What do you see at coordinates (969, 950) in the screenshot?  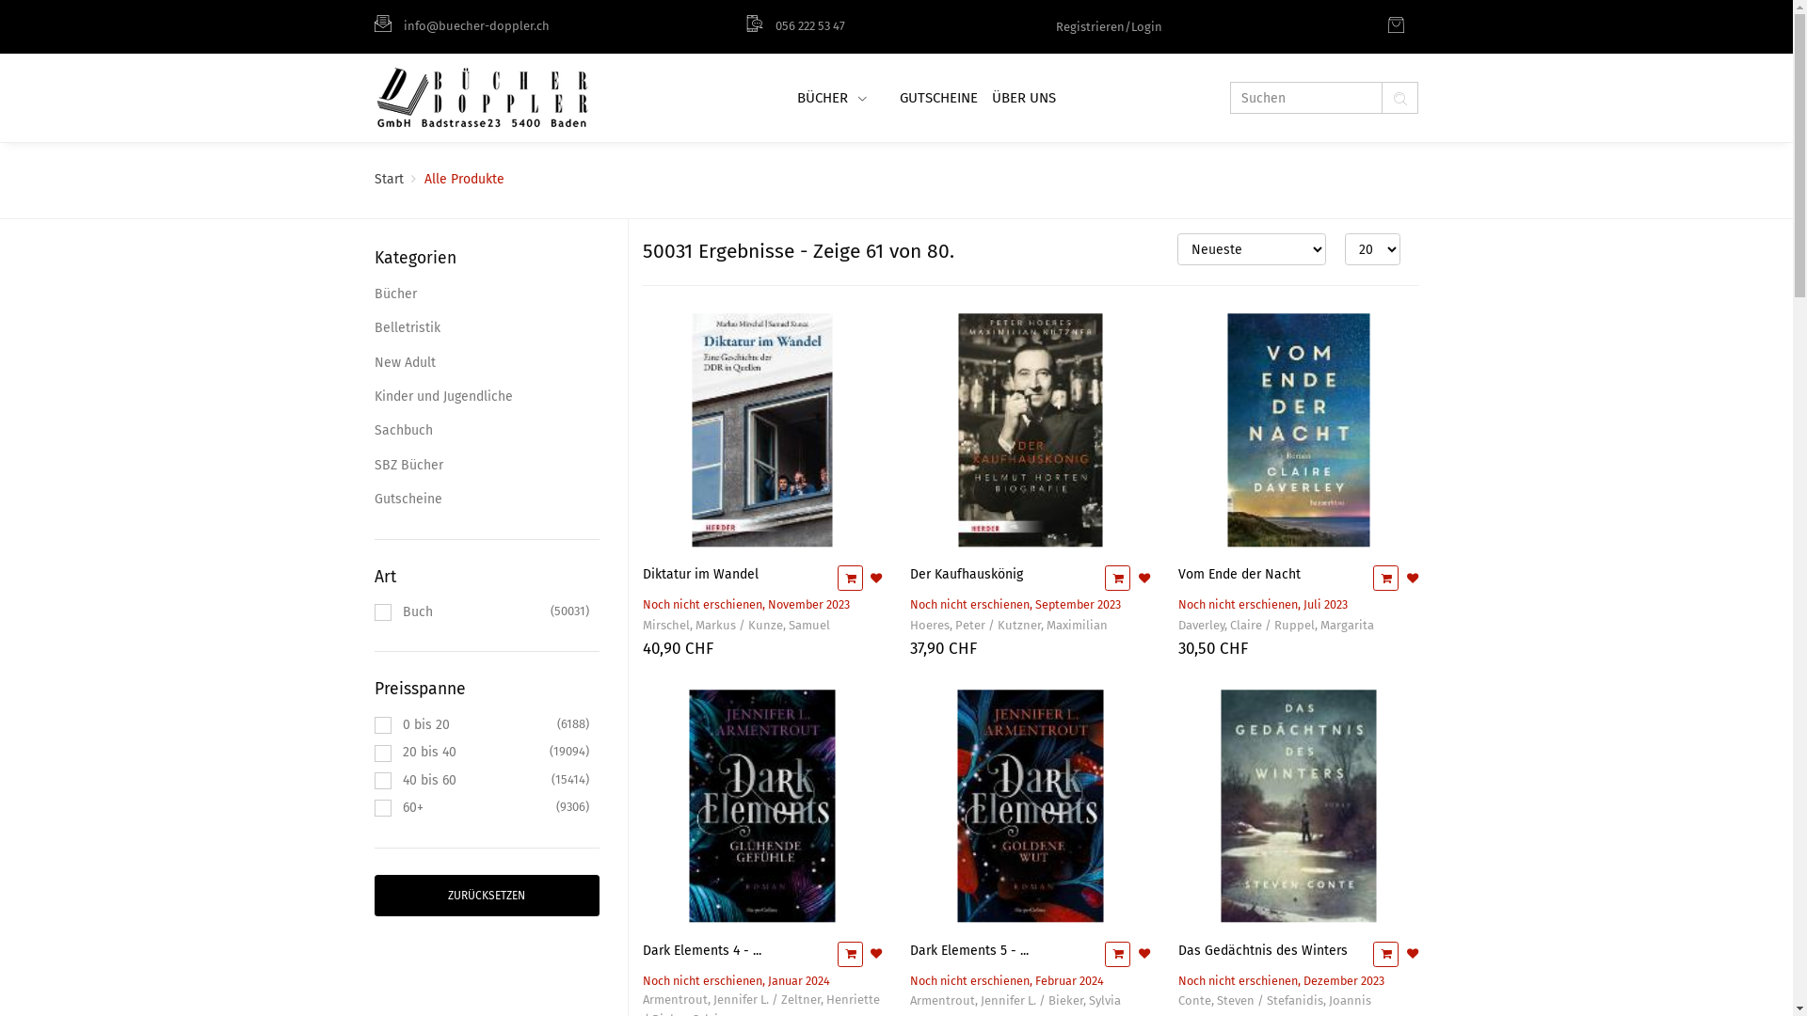 I see `Dark Elements 5 - ...` at bounding box center [969, 950].